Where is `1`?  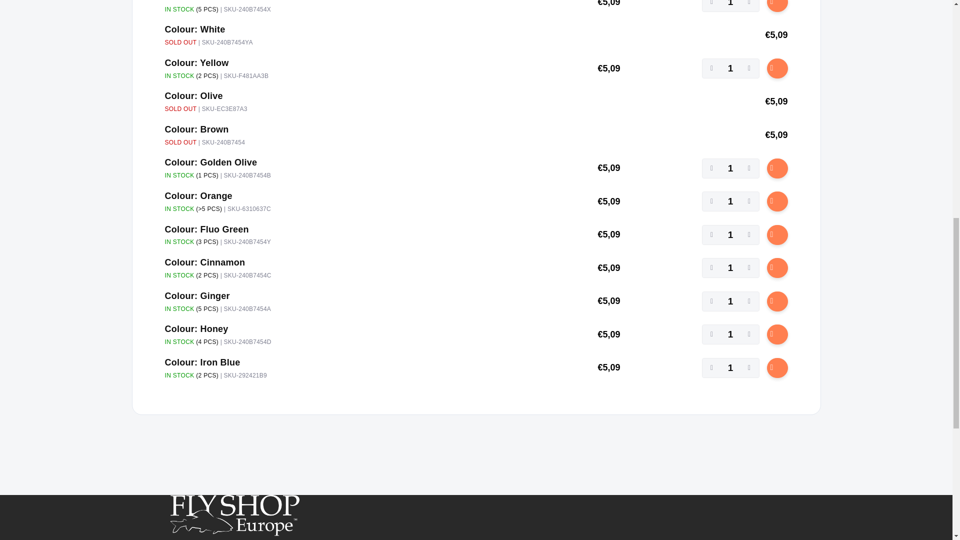
1 is located at coordinates (730, 368).